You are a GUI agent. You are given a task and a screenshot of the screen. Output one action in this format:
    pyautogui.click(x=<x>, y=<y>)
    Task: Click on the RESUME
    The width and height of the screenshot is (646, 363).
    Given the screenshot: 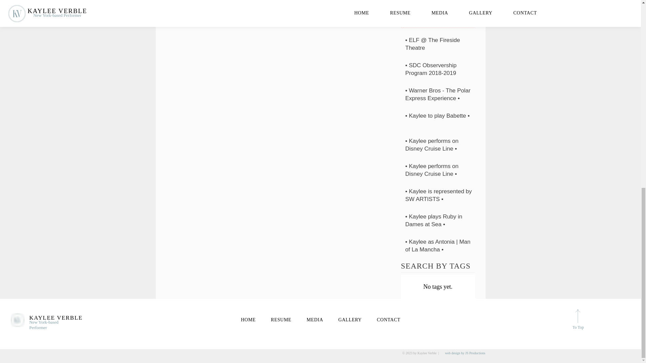 What is the action you would take?
    pyautogui.click(x=281, y=320)
    